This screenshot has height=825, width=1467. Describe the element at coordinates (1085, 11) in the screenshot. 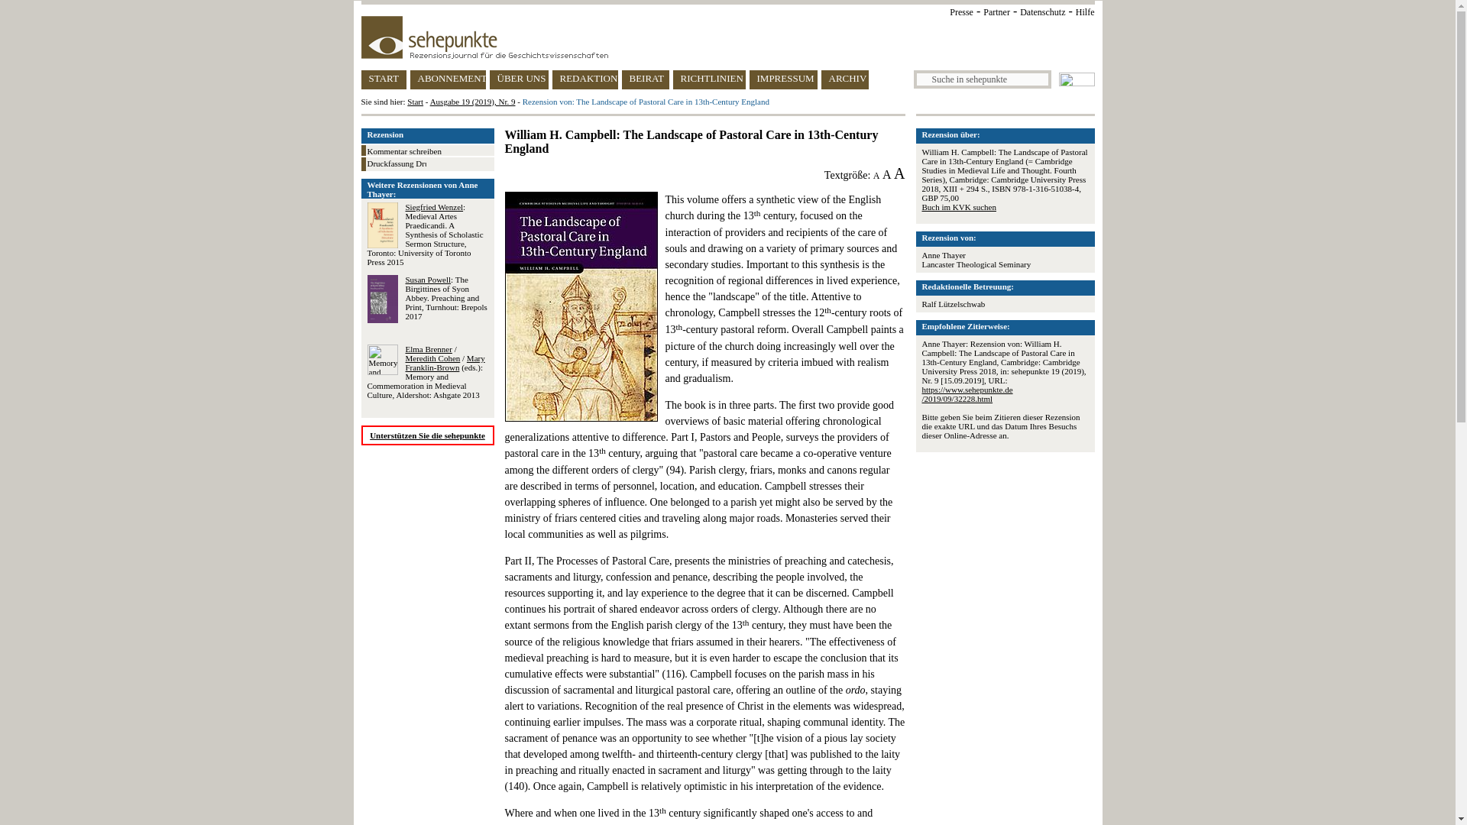

I see `Hilfe` at that location.